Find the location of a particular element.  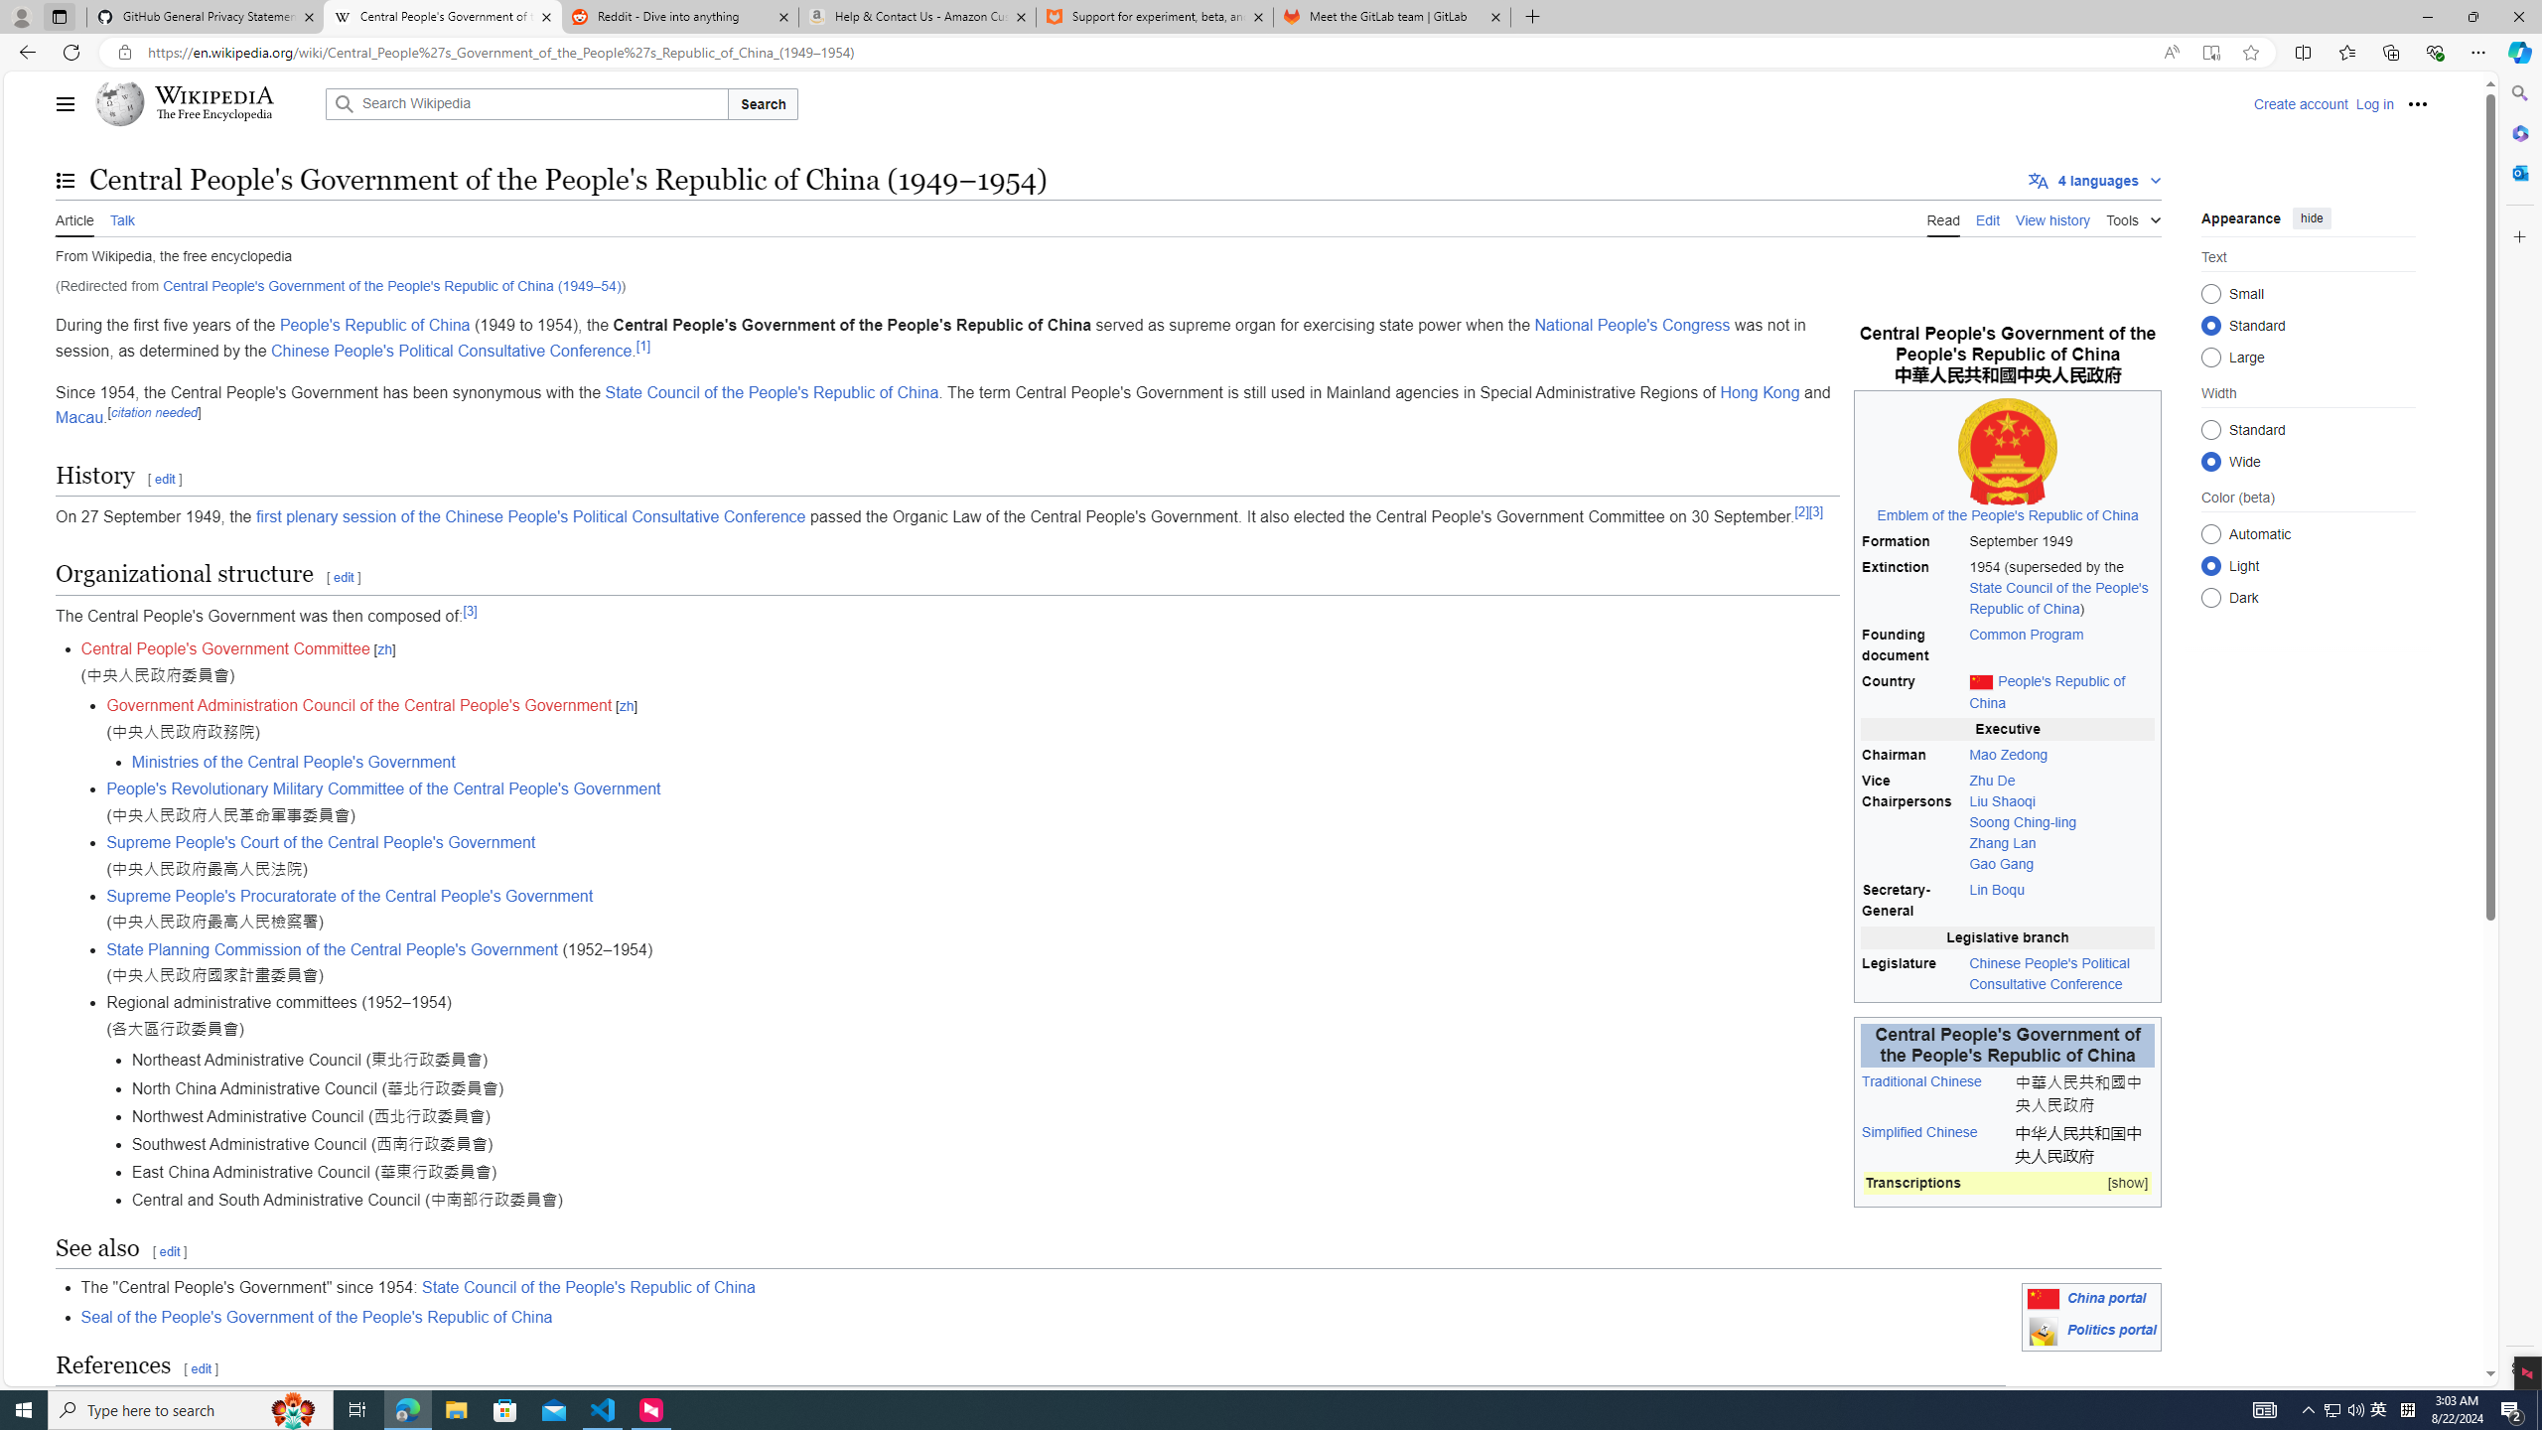

Lin Boqu is located at coordinates (1996, 890).